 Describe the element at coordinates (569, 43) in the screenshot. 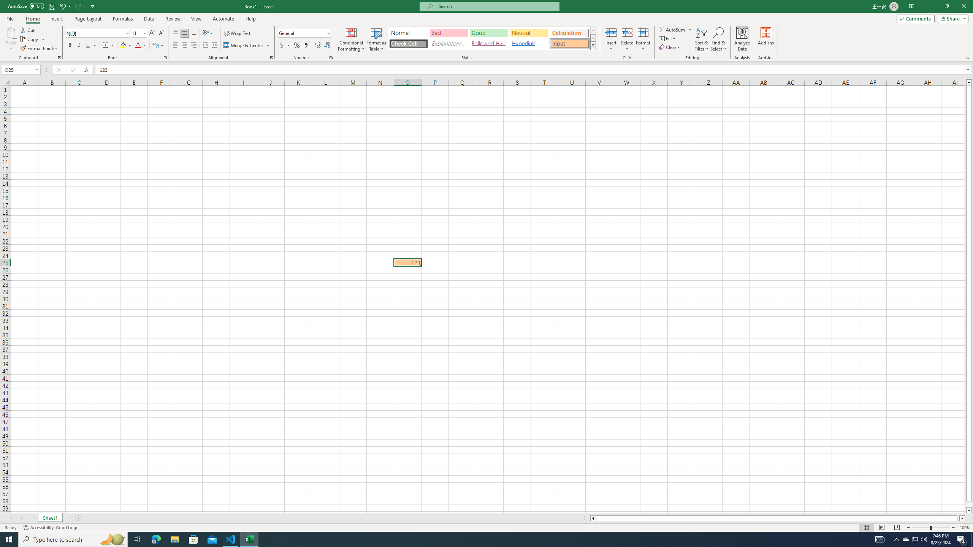

I see `Input` at that location.